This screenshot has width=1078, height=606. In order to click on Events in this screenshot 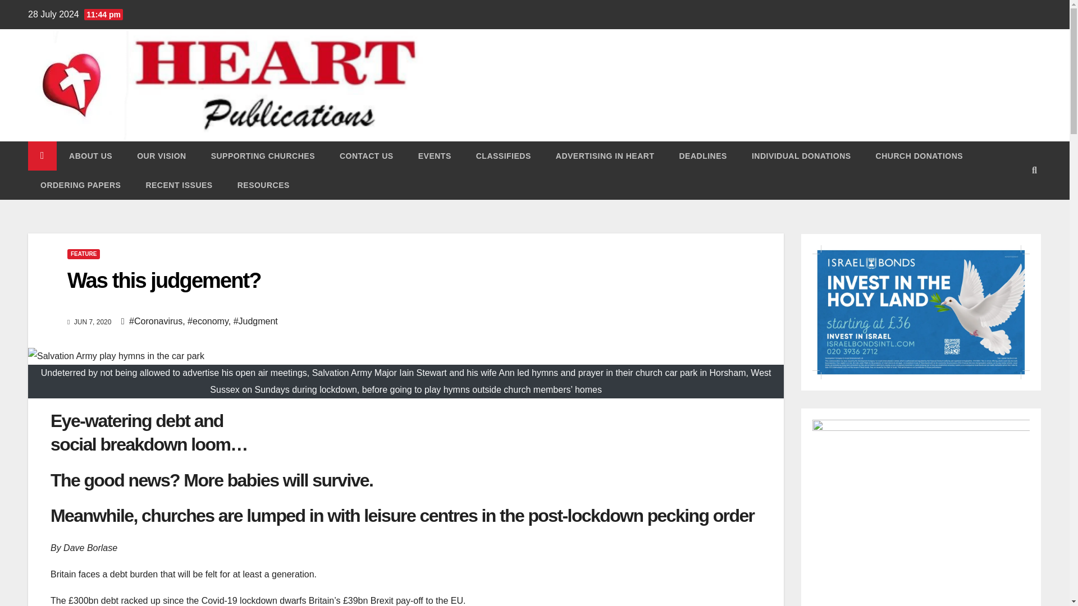, I will do `click(435, 155)`.